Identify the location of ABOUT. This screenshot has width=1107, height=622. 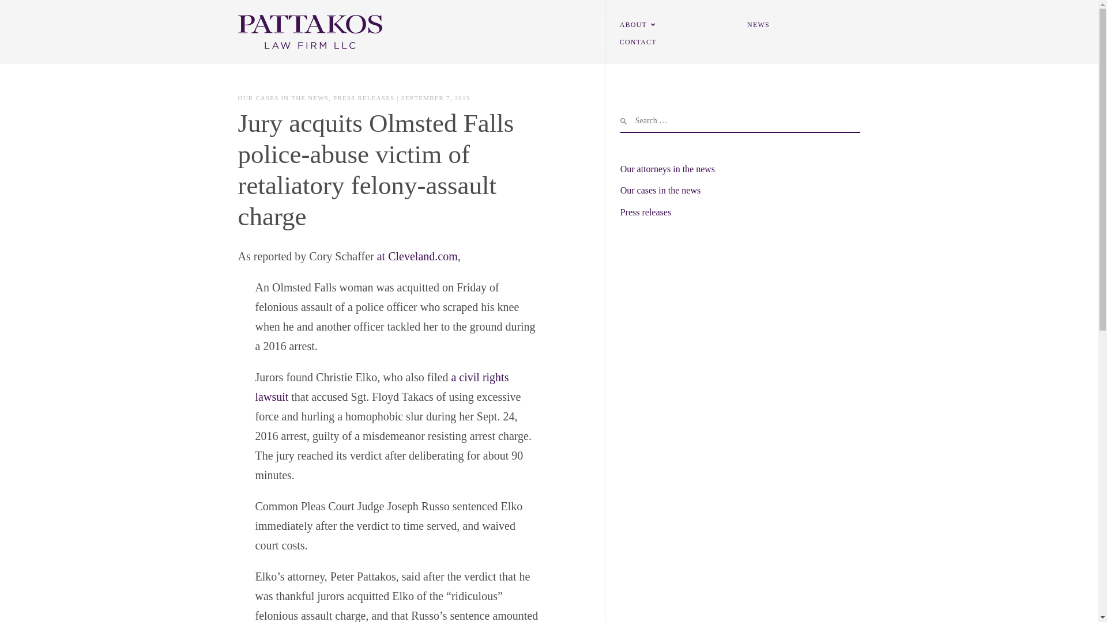
(630, 25).